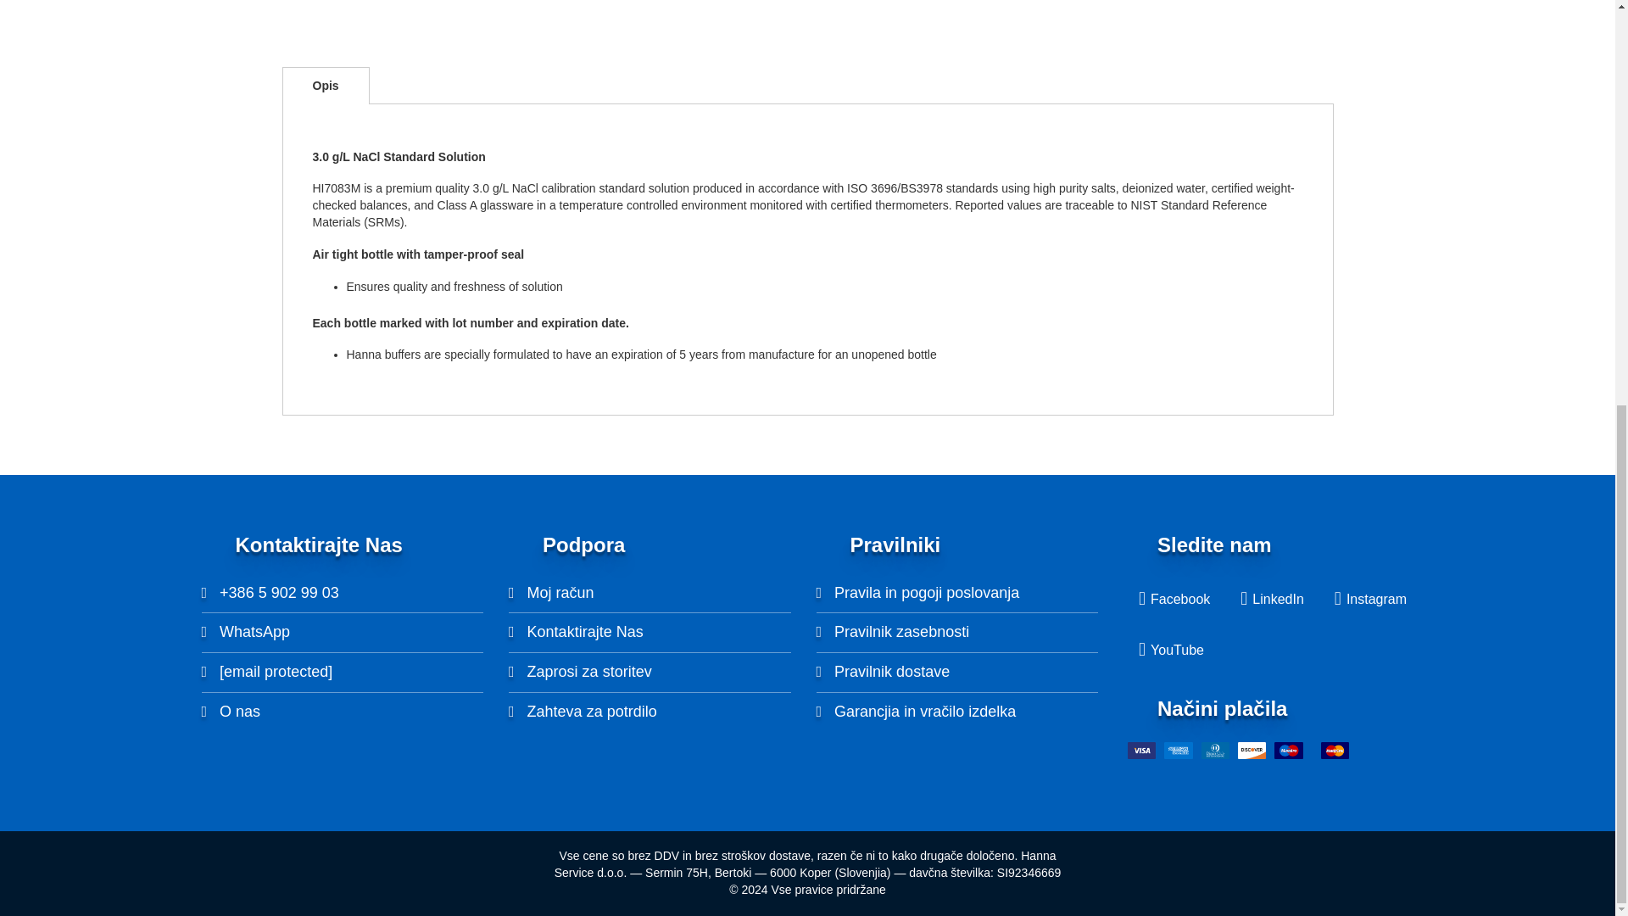 The image size is (1628, 916). Describe the element at coordinates (1370, 600) in the screenshot. I see `Instagram` at that location.